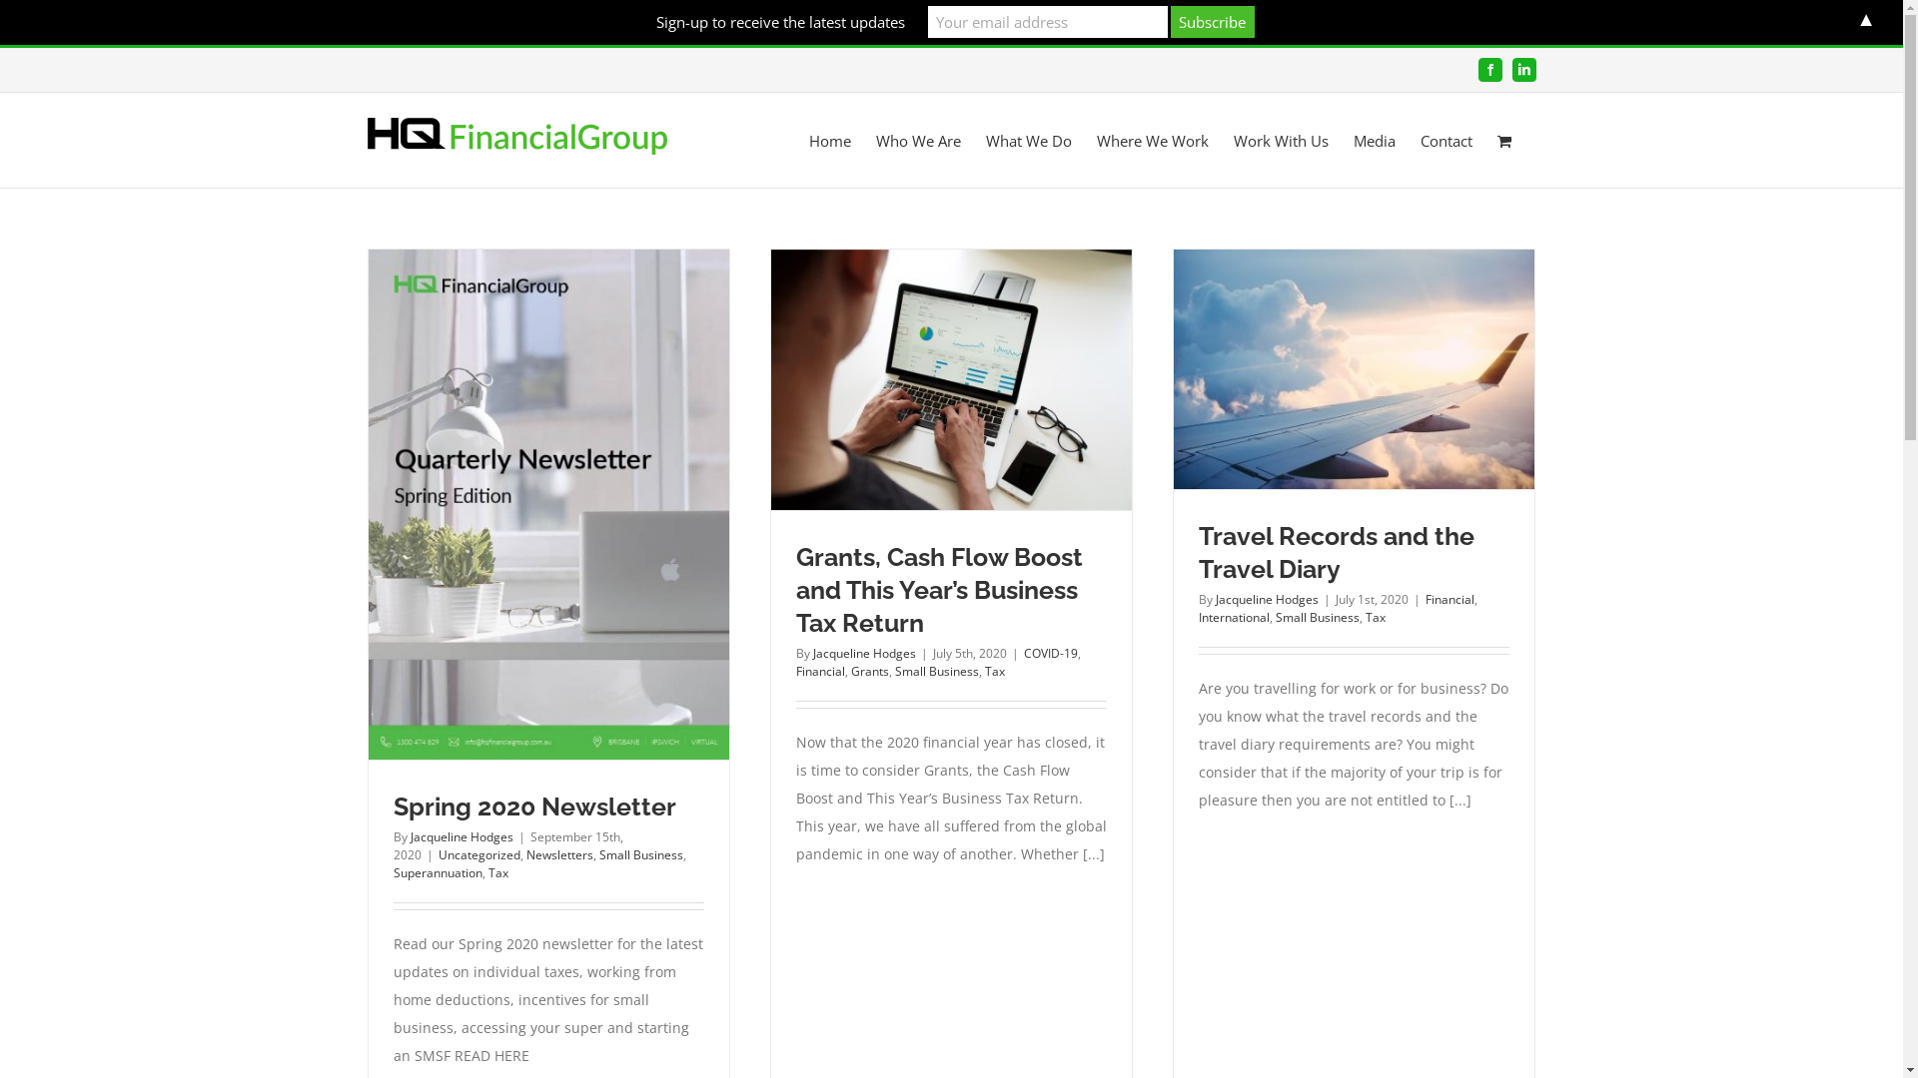  What do you see at coordinates (865, 653) in the screenshot?
I see `Jacqueline Hodges` at bounding box center [865, 653].